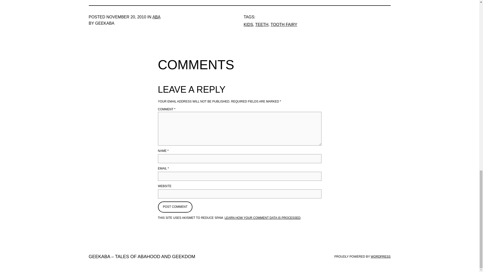 The height and width of the screenshot is (272, 483). I want to click on KIDS, so click(248, 24).